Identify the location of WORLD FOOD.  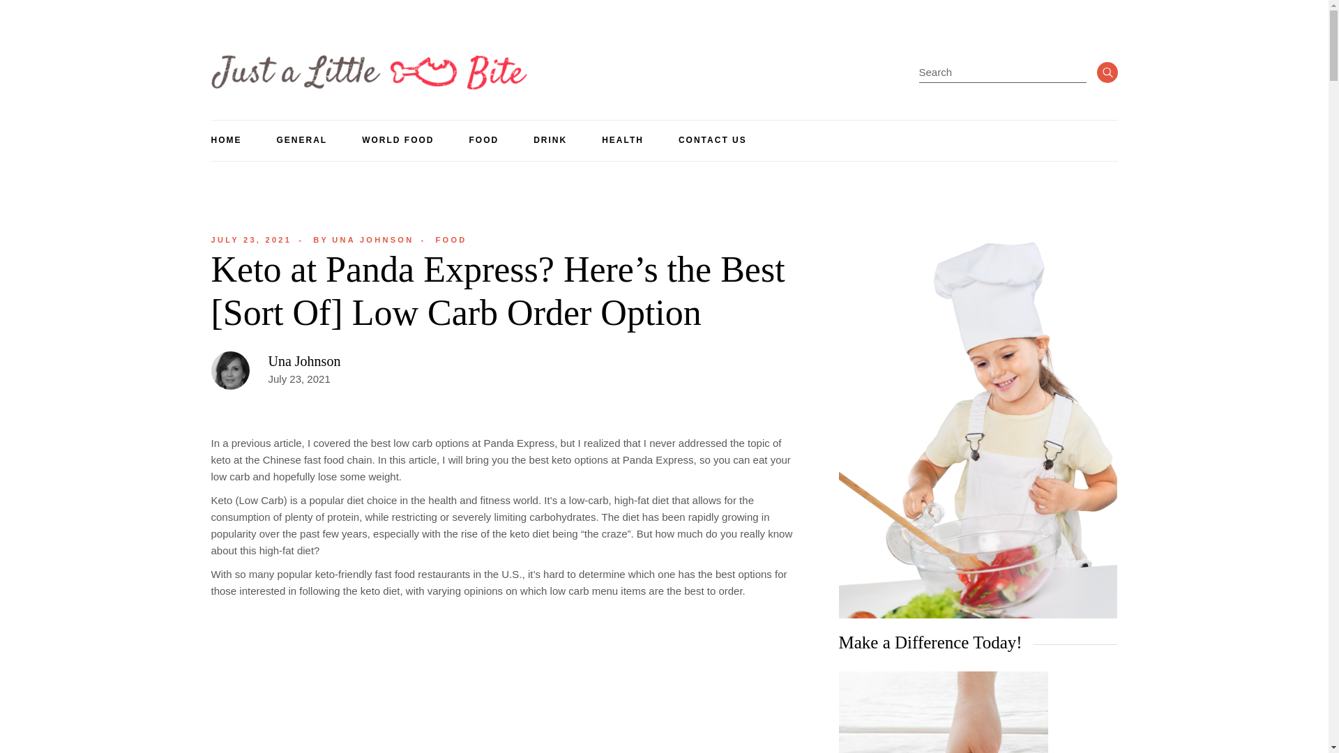
(398, 141).